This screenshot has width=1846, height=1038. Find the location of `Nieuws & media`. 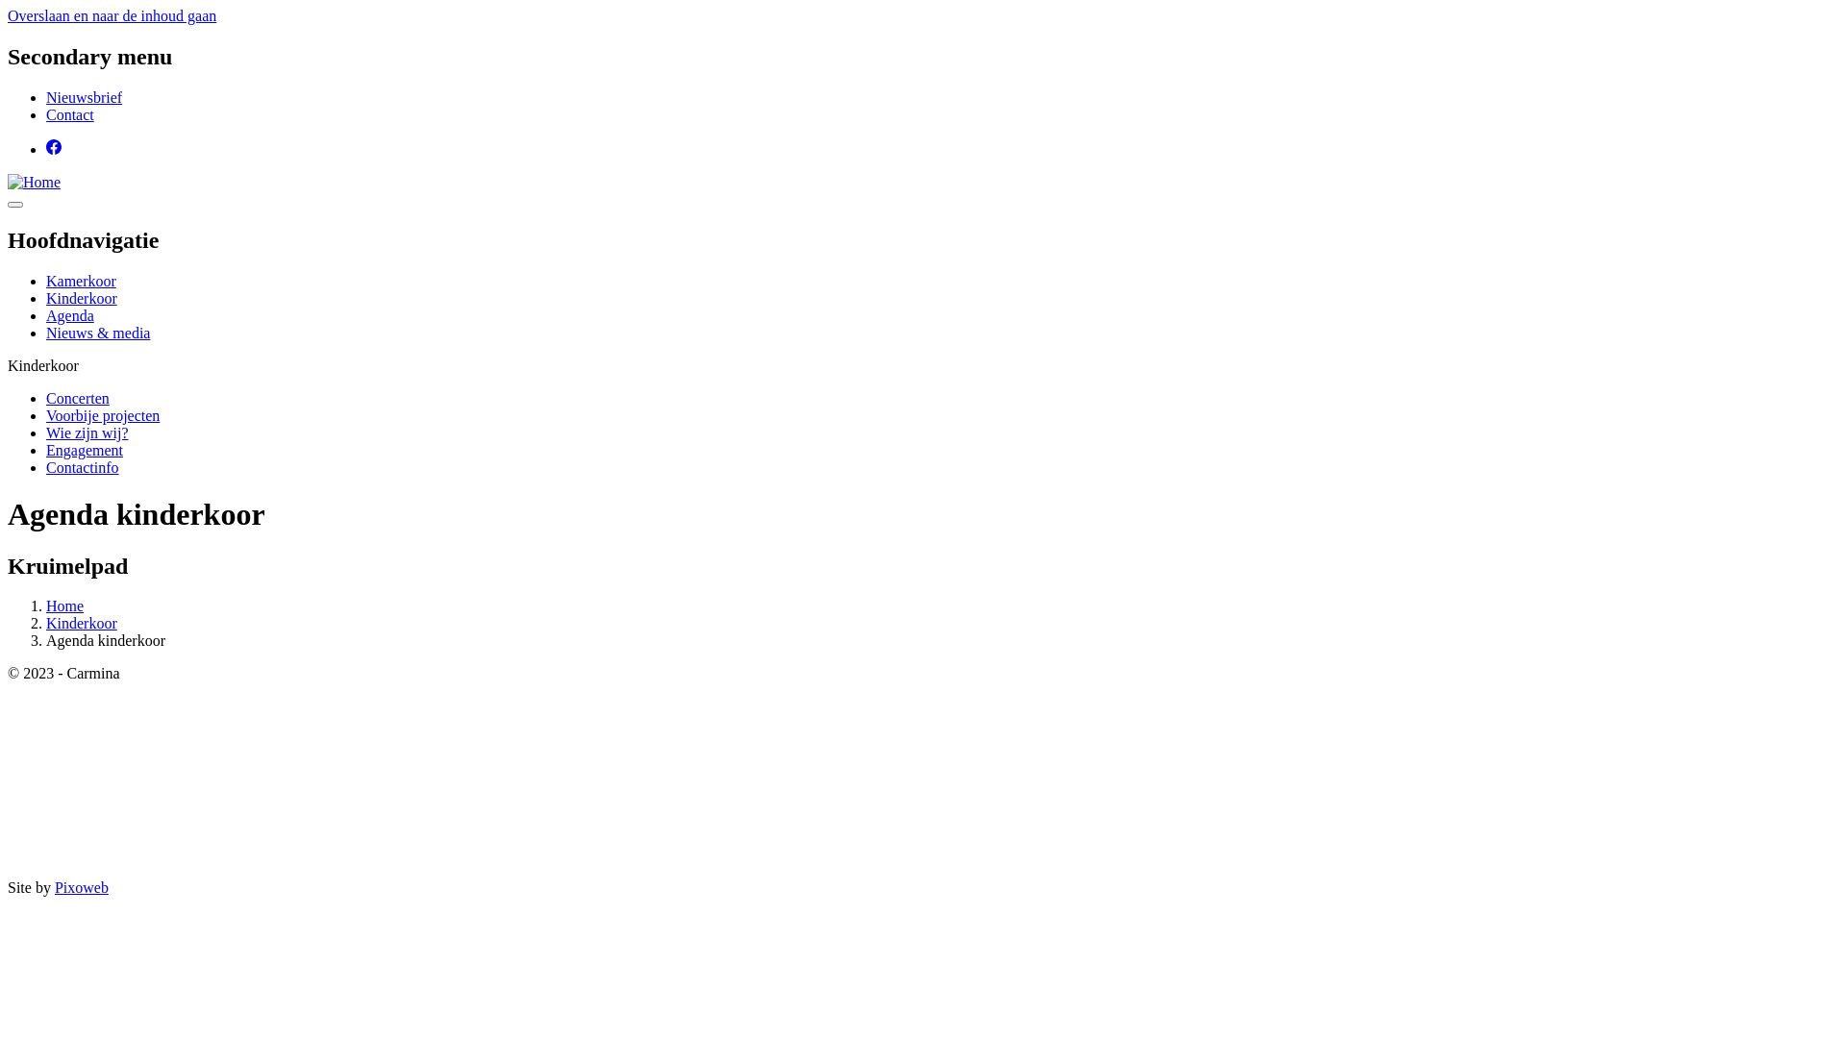

Nieuws & media is located at coordinates (98, 333).